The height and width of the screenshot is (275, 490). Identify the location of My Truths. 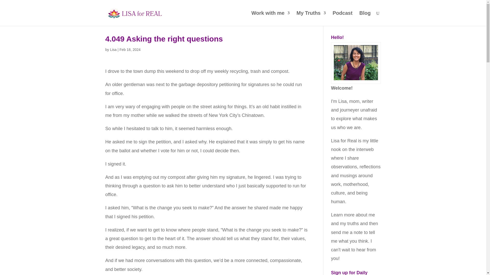
(311, 18).